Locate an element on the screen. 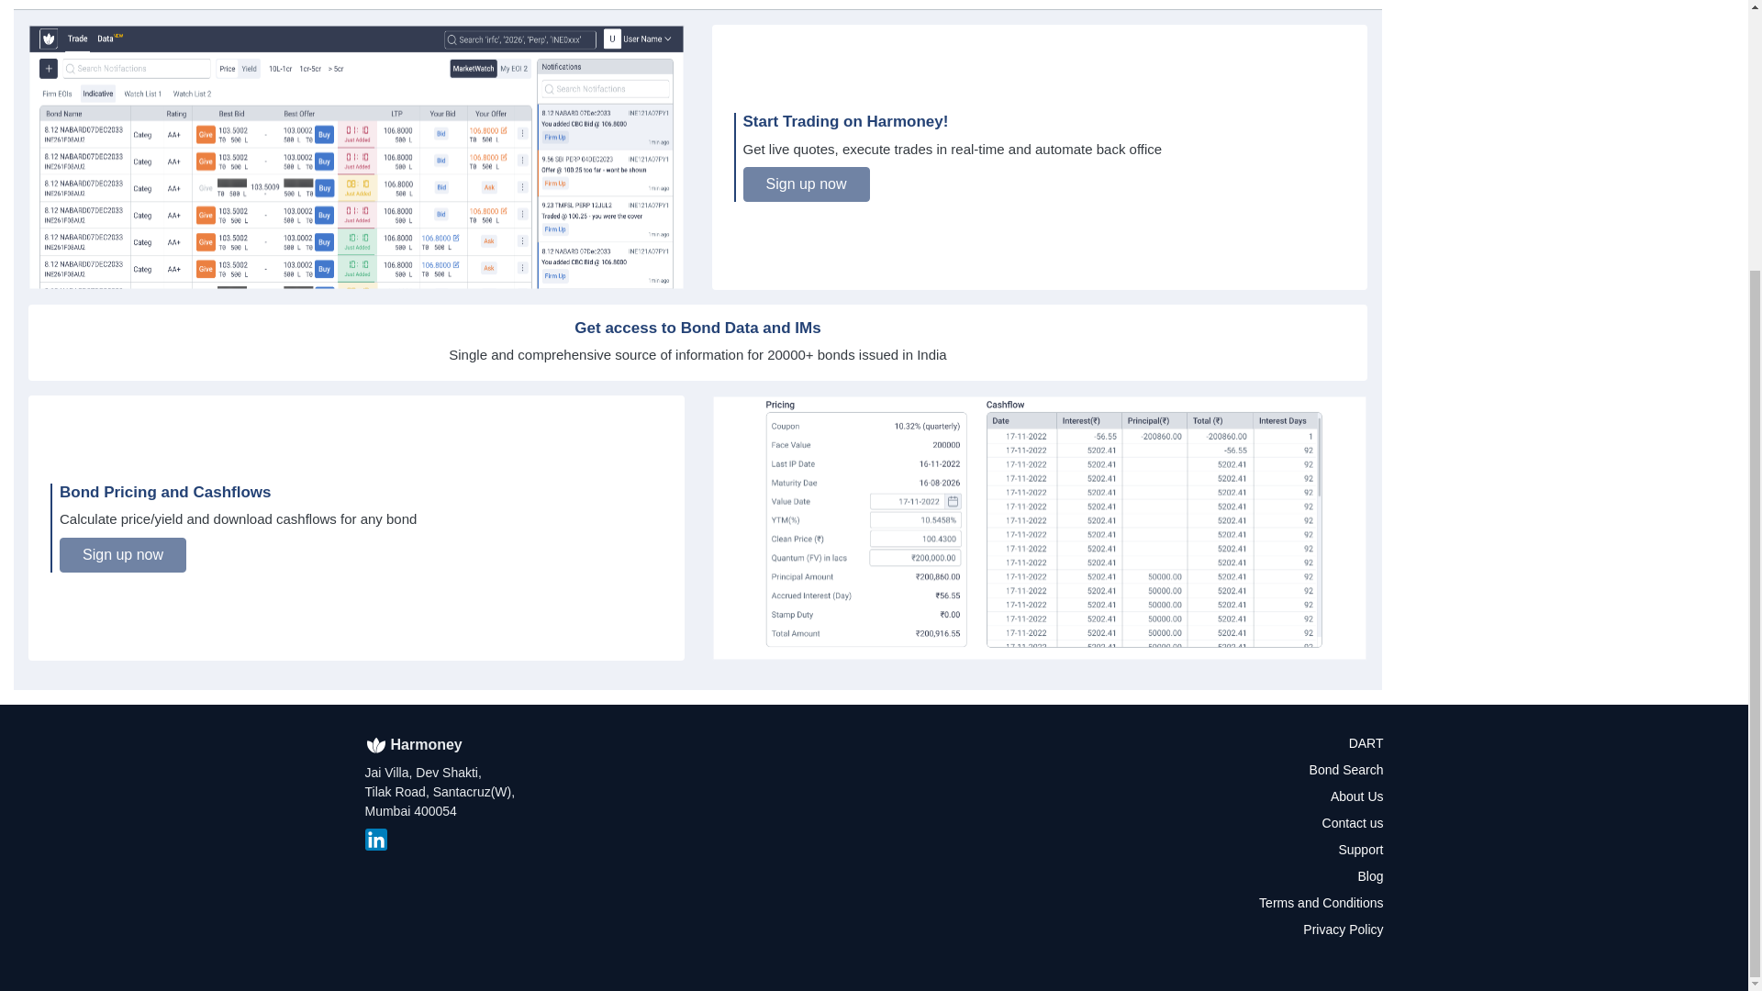 The height and width of the screenshot is (991, 1762). Privacy Policy is located at coordinates (1344, 929).